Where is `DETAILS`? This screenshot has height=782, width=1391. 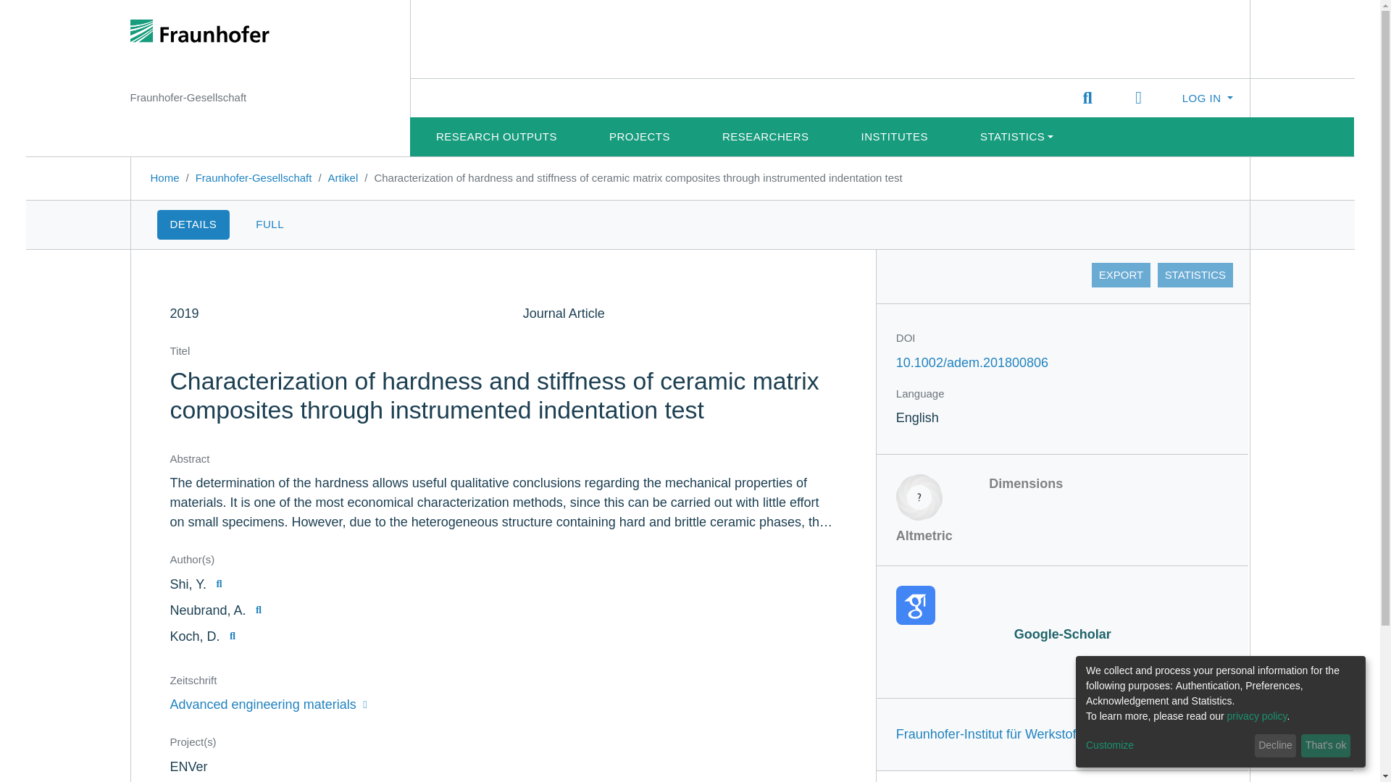
DETAILS is located at coordinates (193, 224).